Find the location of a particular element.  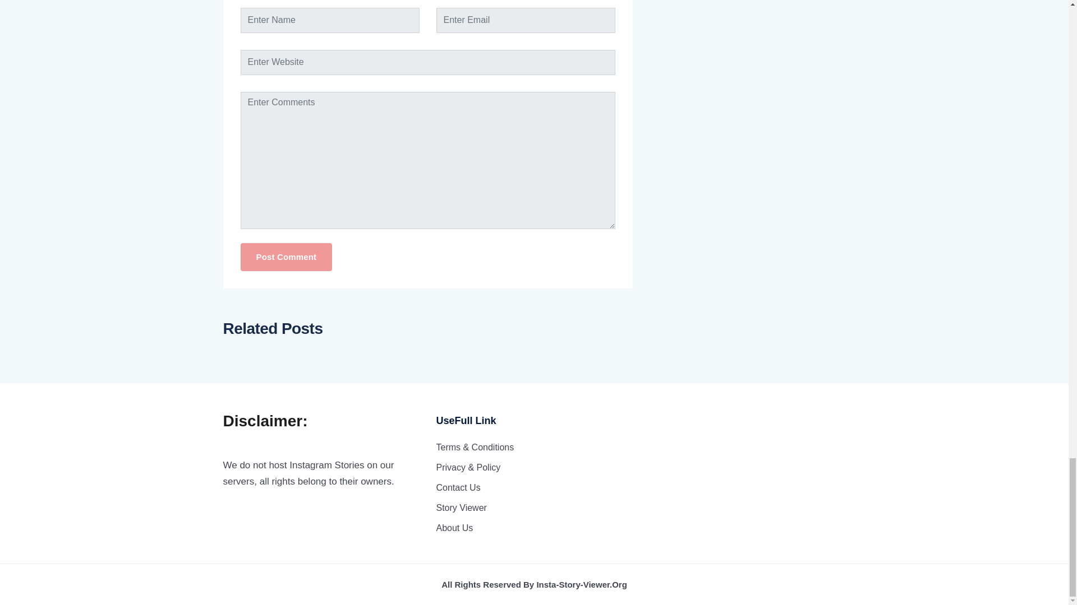

Story Viewer is located at coordinates (461, 508).